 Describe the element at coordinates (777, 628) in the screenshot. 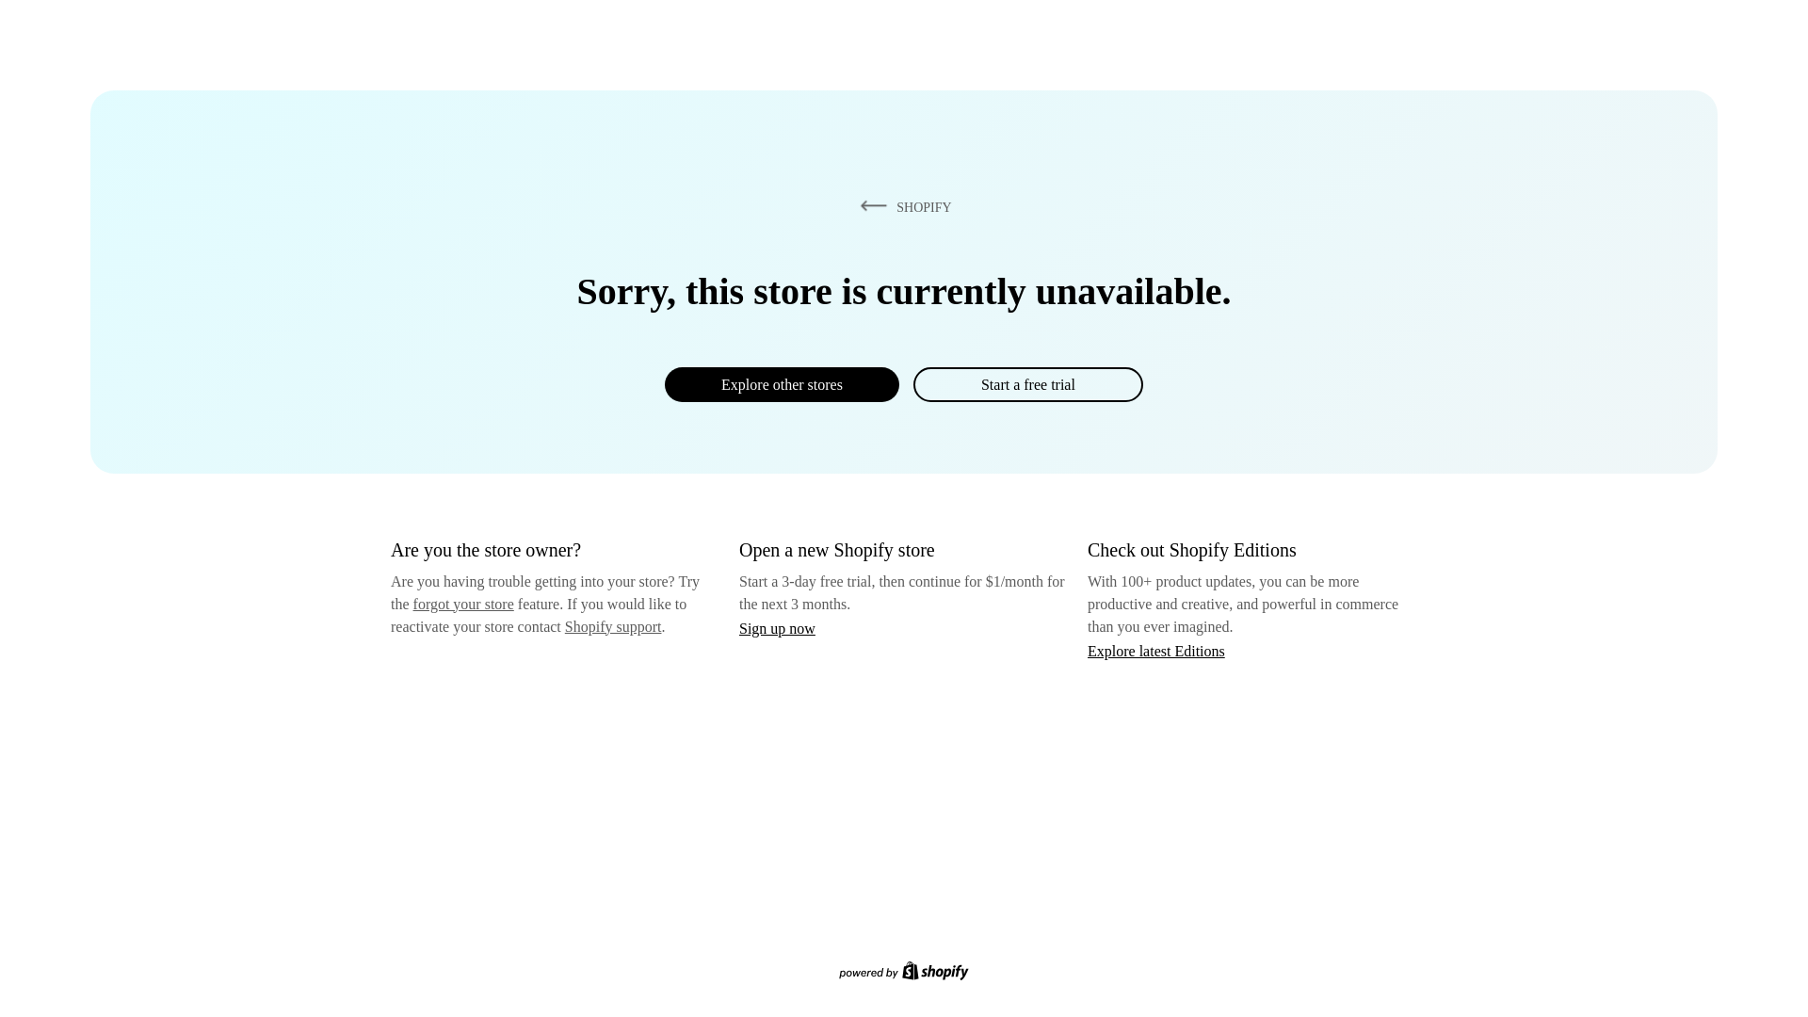

I see `Sign up now` at that location.